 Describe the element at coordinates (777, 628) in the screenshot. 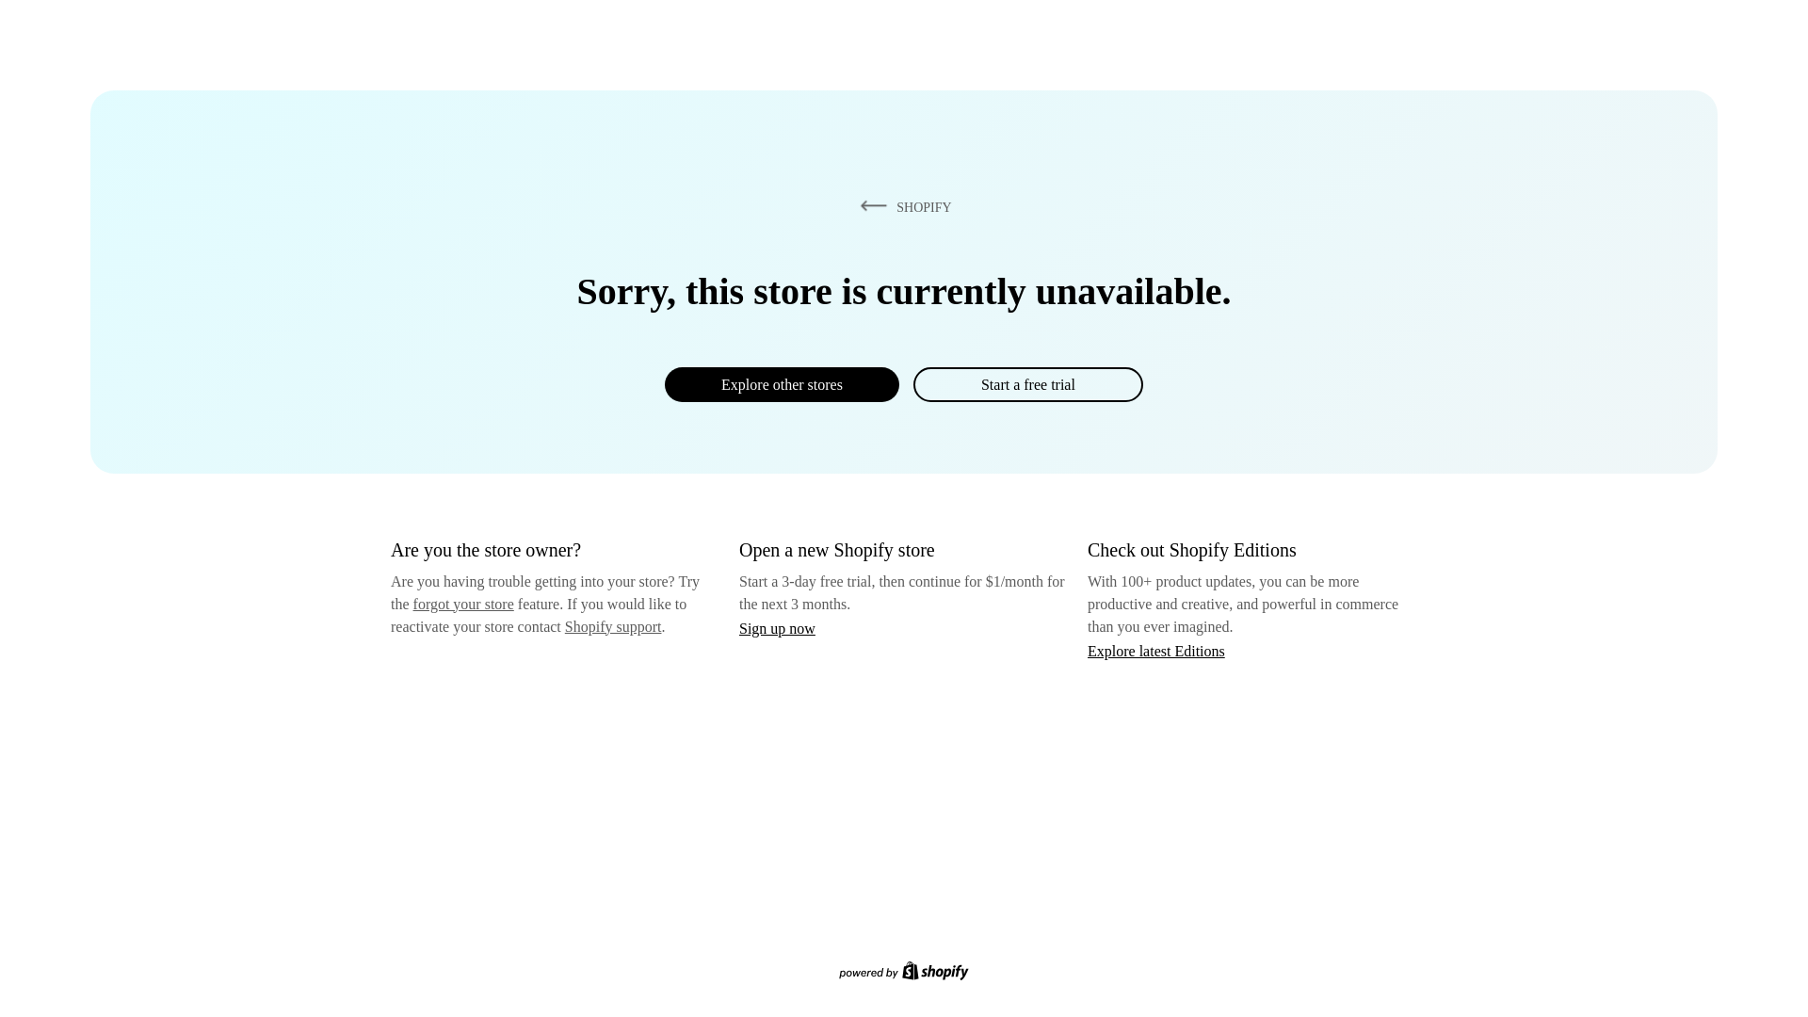

I see `Sign up now` at that location.